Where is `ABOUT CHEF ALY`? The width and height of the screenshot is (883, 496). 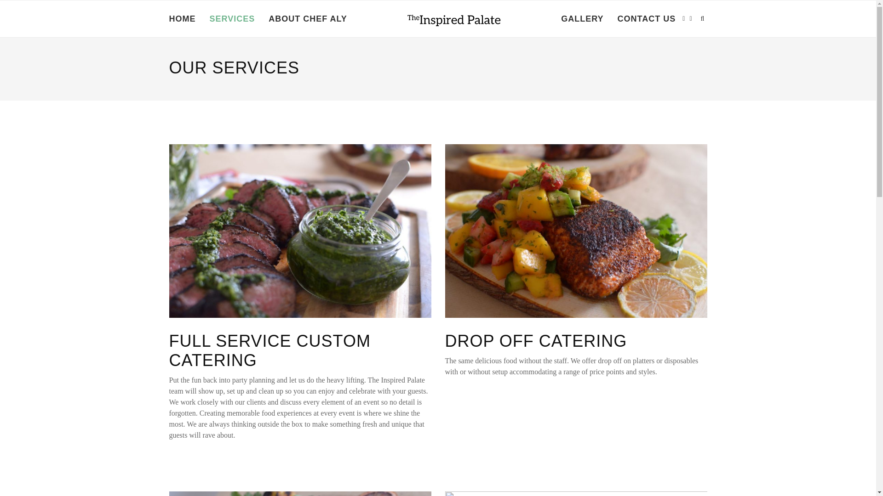
ABOUT CHEF ALY is located at coordinates (307, 19).